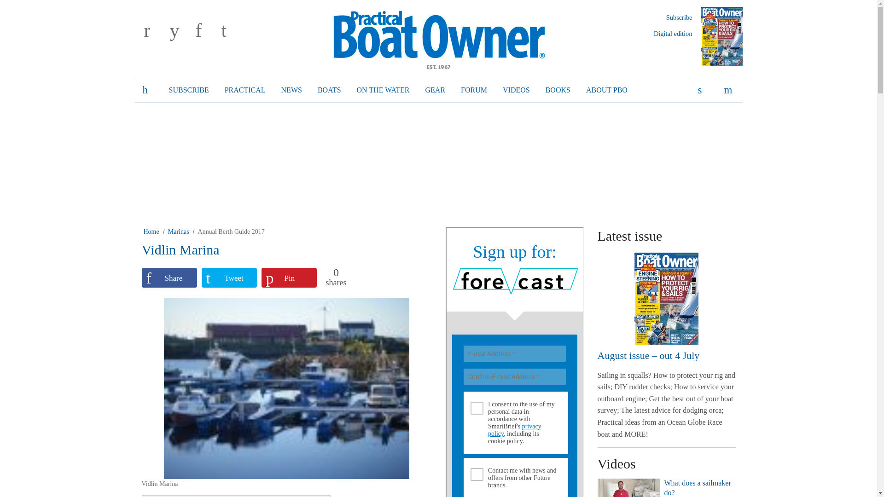 The height and width of the screenshot is (497, 884). I want to click on BOOKS, so click(558, 90).